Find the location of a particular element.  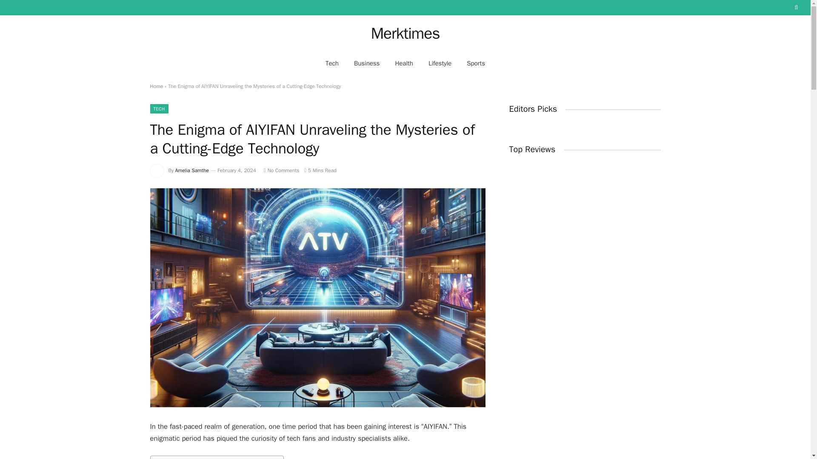

Business is located at coordinates (367, 63).